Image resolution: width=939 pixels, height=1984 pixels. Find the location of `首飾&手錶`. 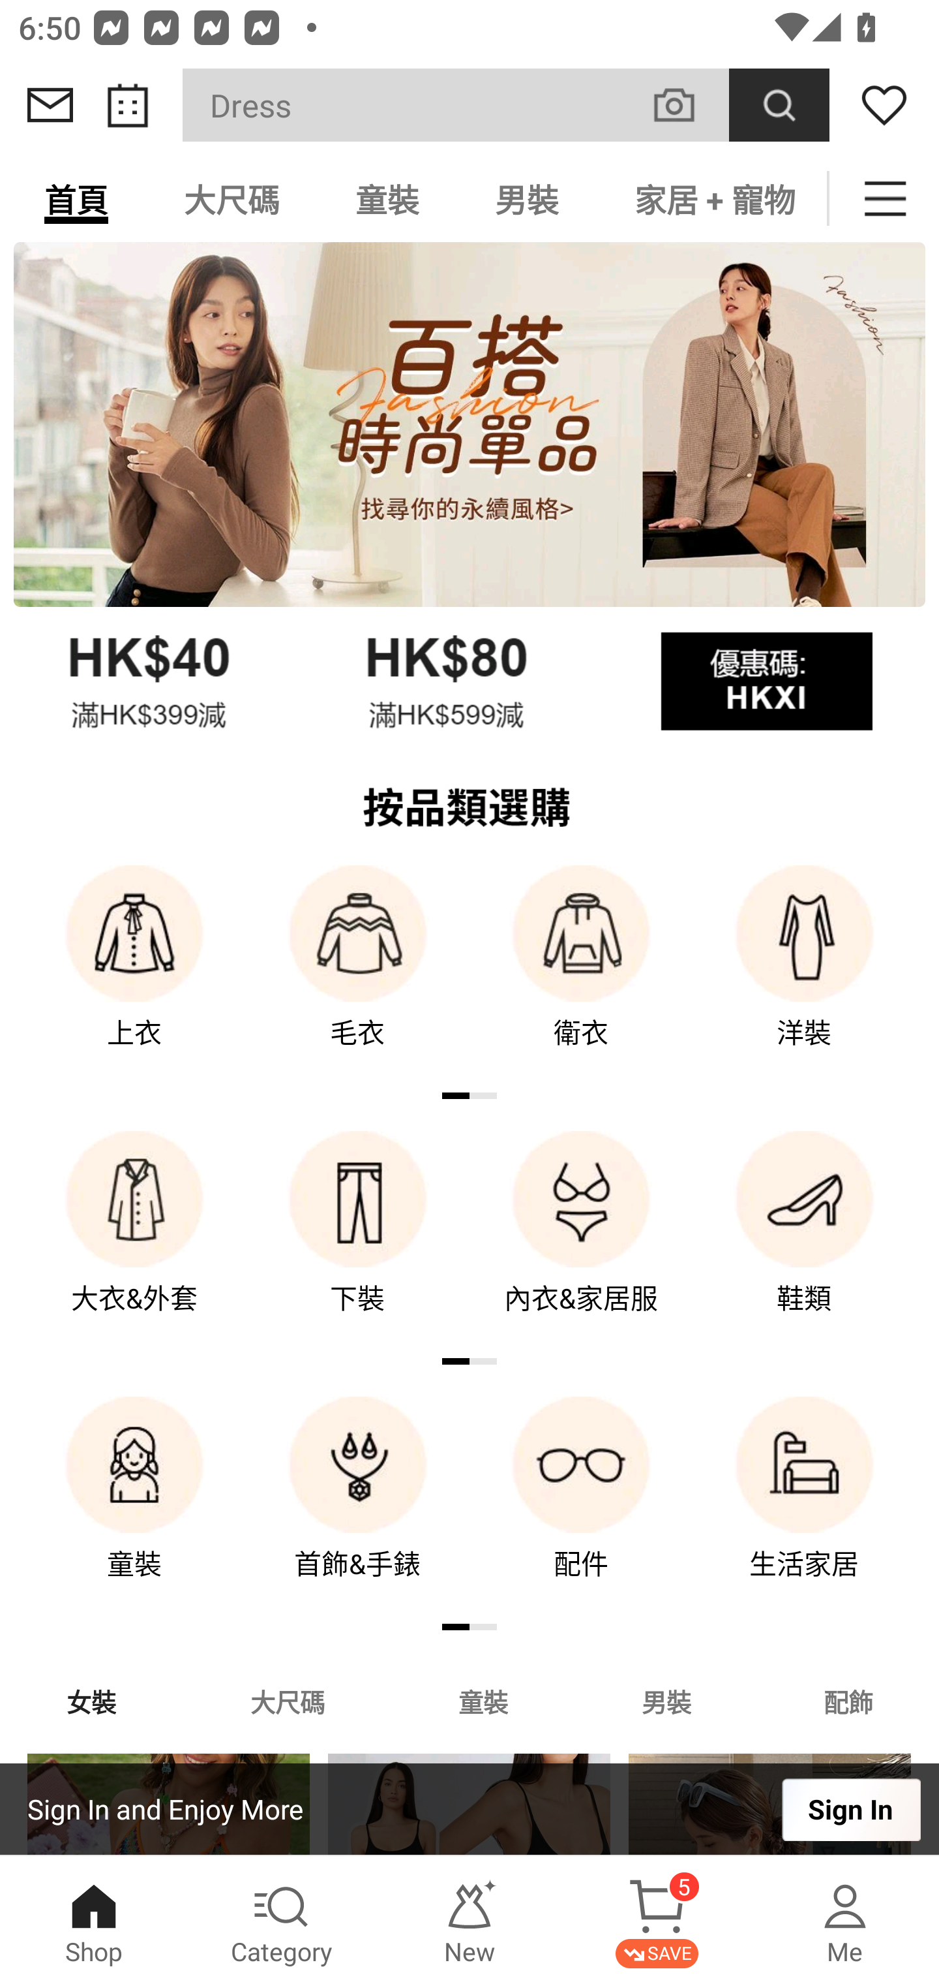

首飾&手錶 is located at coordinates (357, 1506).